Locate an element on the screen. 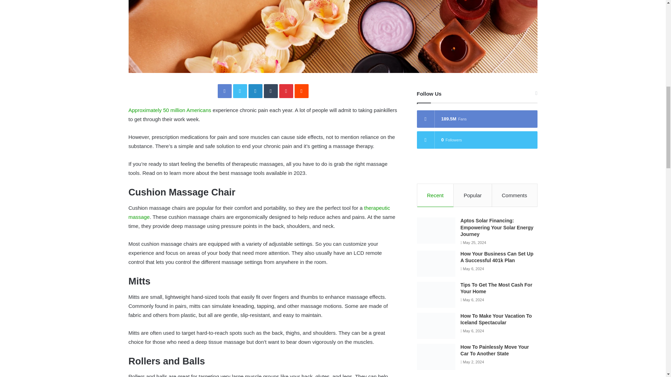  Twitter is located at coordinates (240, 91).